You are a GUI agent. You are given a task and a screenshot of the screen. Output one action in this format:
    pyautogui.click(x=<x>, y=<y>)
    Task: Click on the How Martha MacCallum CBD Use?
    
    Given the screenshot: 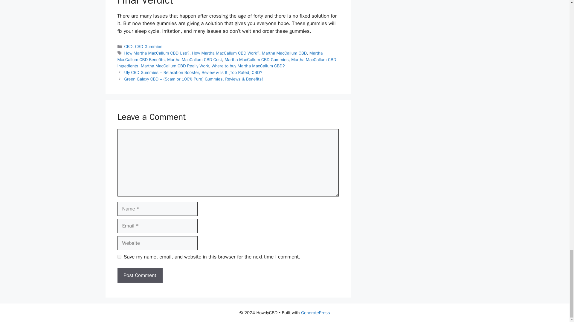 What is the action you would take?
    pyautogui.click(x=157, y=53)
    